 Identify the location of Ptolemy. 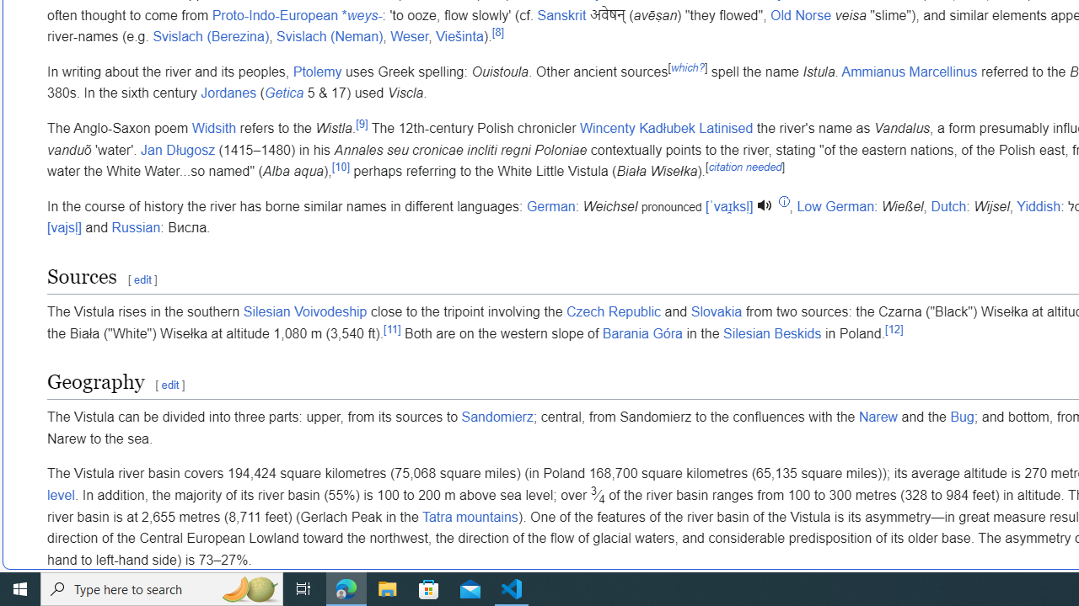
(317, 72).